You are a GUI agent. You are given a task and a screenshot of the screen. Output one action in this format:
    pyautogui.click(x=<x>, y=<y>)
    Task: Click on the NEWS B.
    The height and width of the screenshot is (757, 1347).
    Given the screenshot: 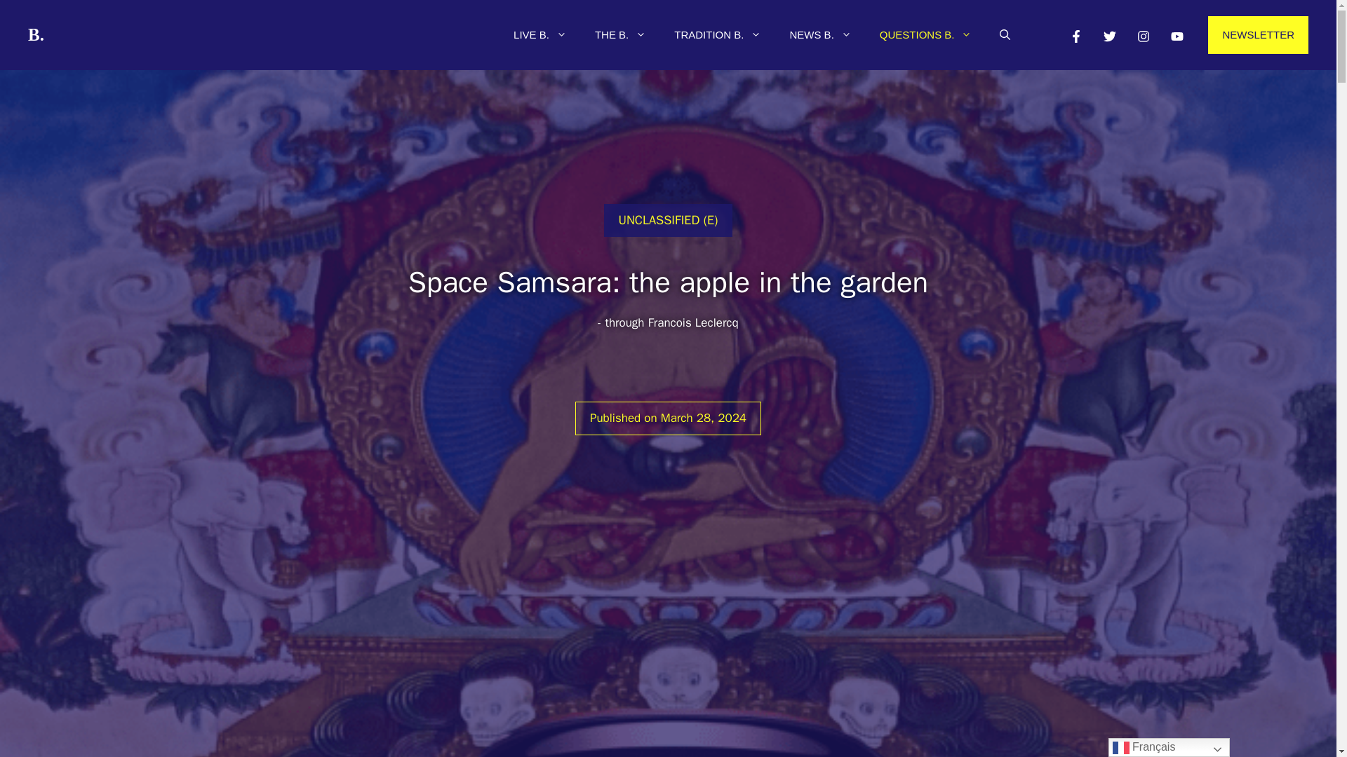 What is the action you would take?
    pyautogui.click(x=819, y=35)
    